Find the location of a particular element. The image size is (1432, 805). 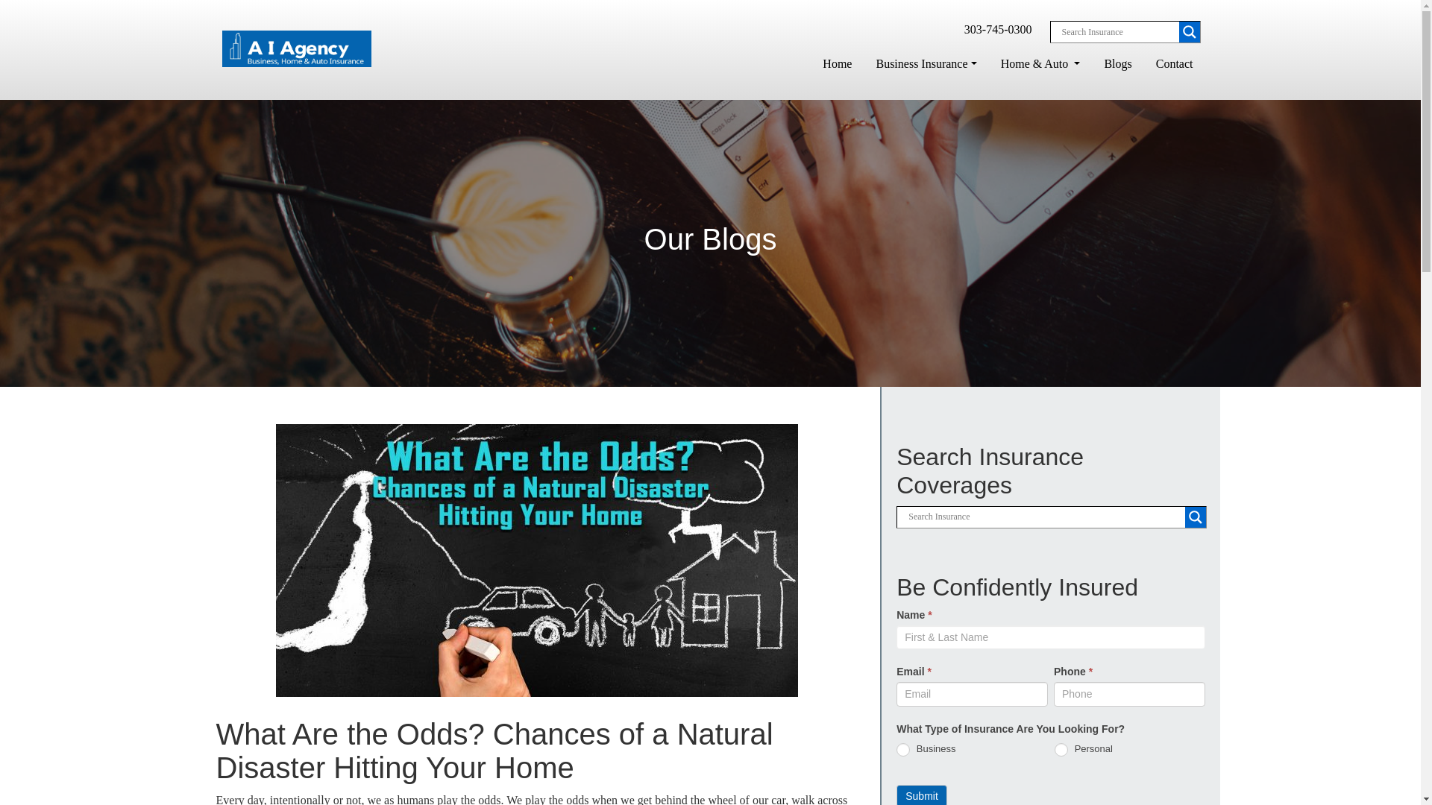

Contact is located at coordinates (1174, 63).